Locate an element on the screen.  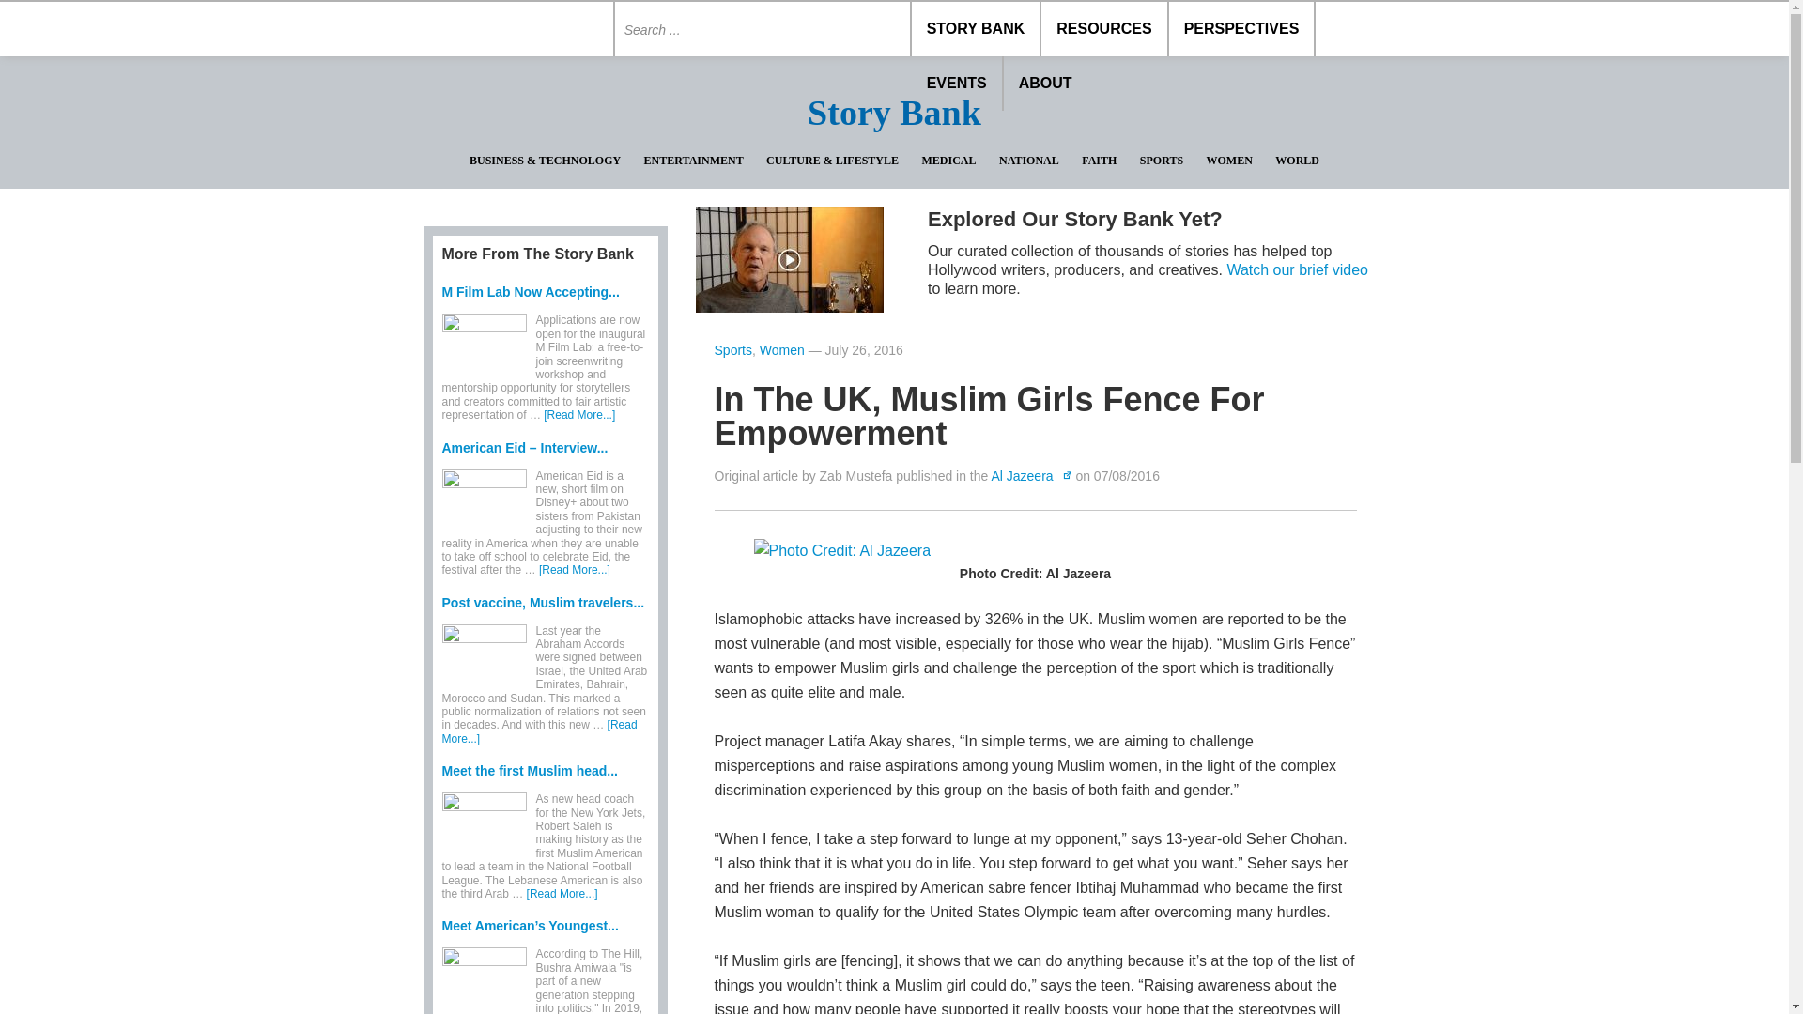
EVENTS is located at coordinates (958, 83).